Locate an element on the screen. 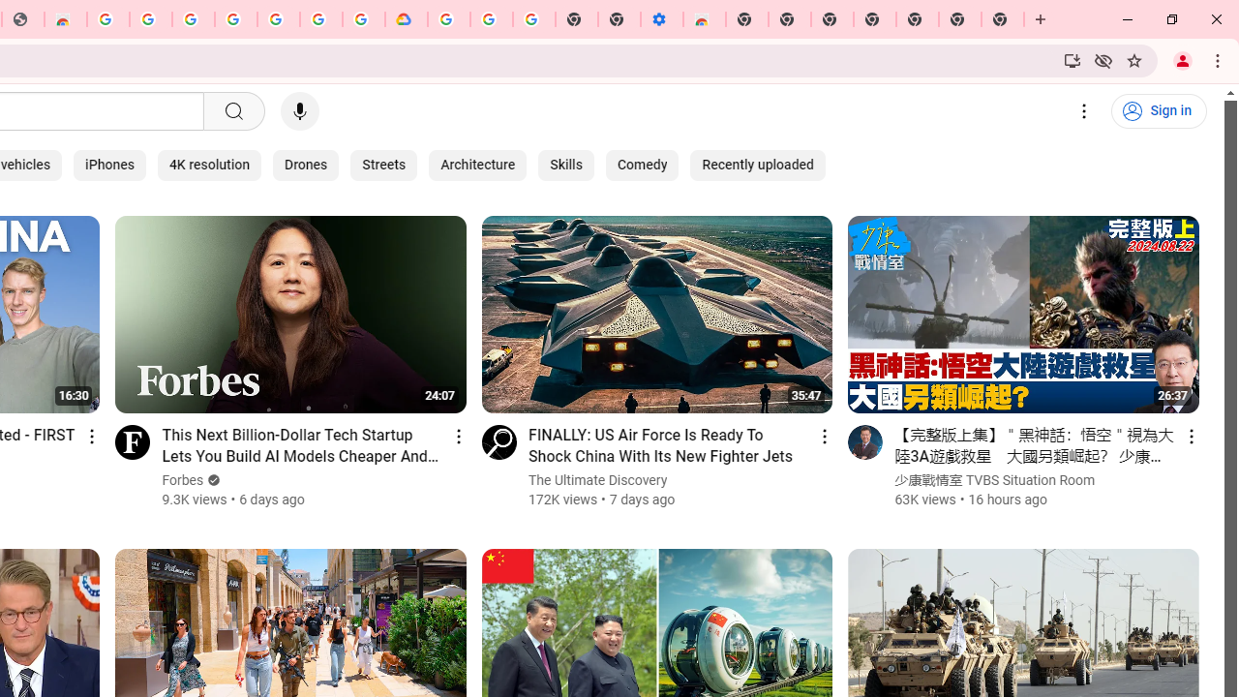  iPhones is located at coordinates (109, 165).